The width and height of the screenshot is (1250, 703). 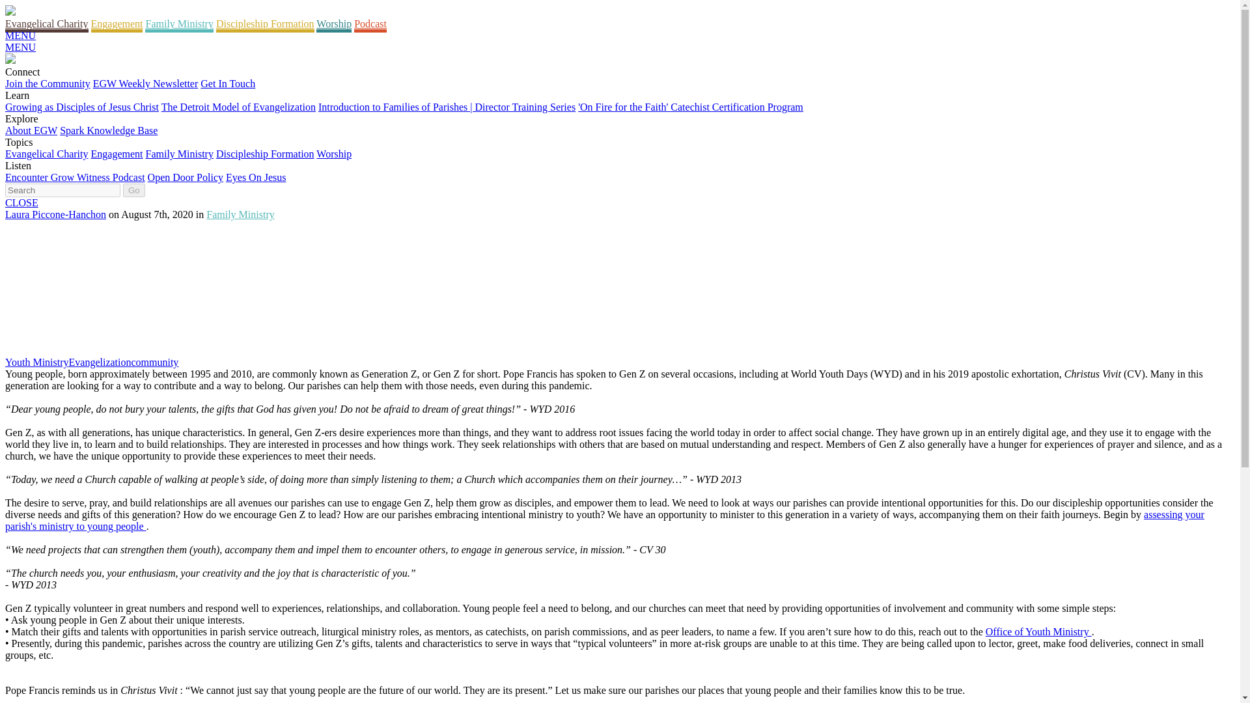 I want to click on Evangelization, so click(x=370, y=25).